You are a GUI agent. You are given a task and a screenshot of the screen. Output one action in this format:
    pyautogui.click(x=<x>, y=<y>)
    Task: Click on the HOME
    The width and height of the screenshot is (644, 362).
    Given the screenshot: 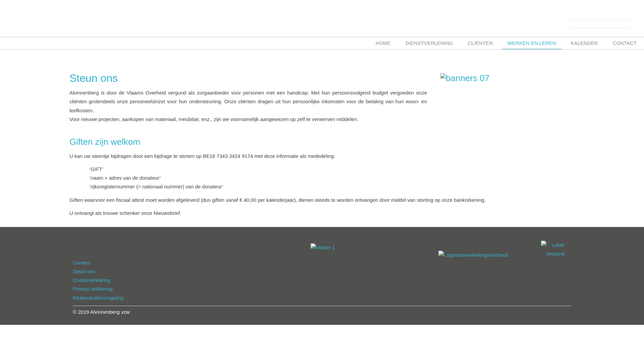 What is the action you would take?
    pyautogui.click(x=383, y=43)
    